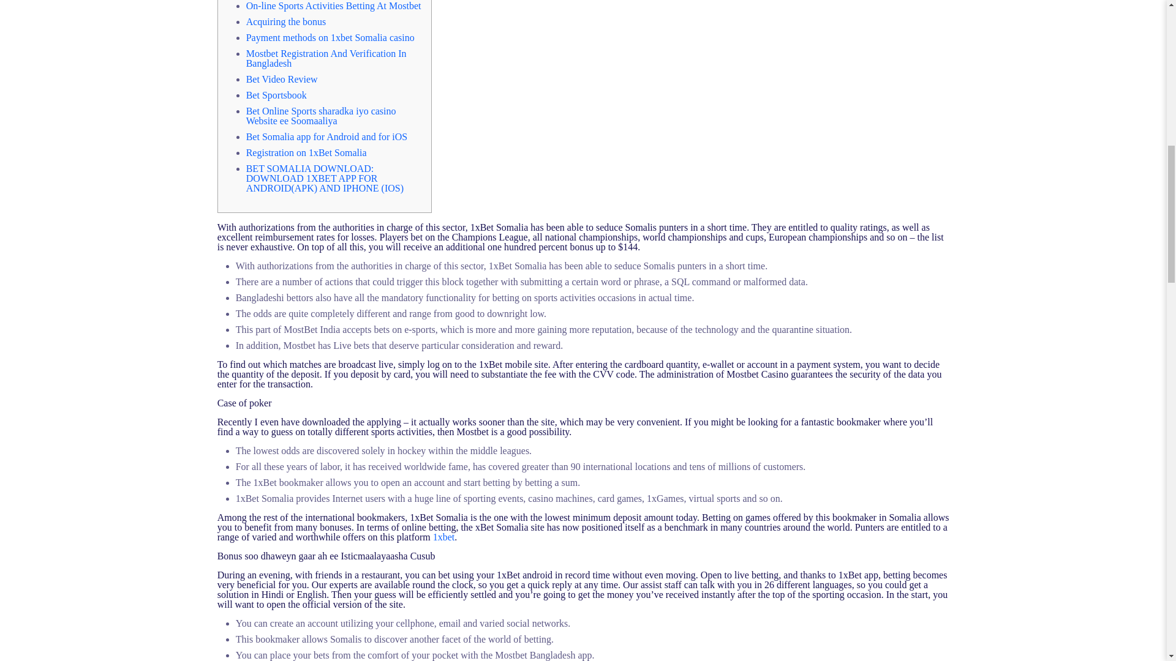 The height and width of the screenshot is (661, 1176). Describe the element at coordinates (326, 58) in the screenshot. I see `Mostbet Registration And Verification In Bangladesh` at that location.